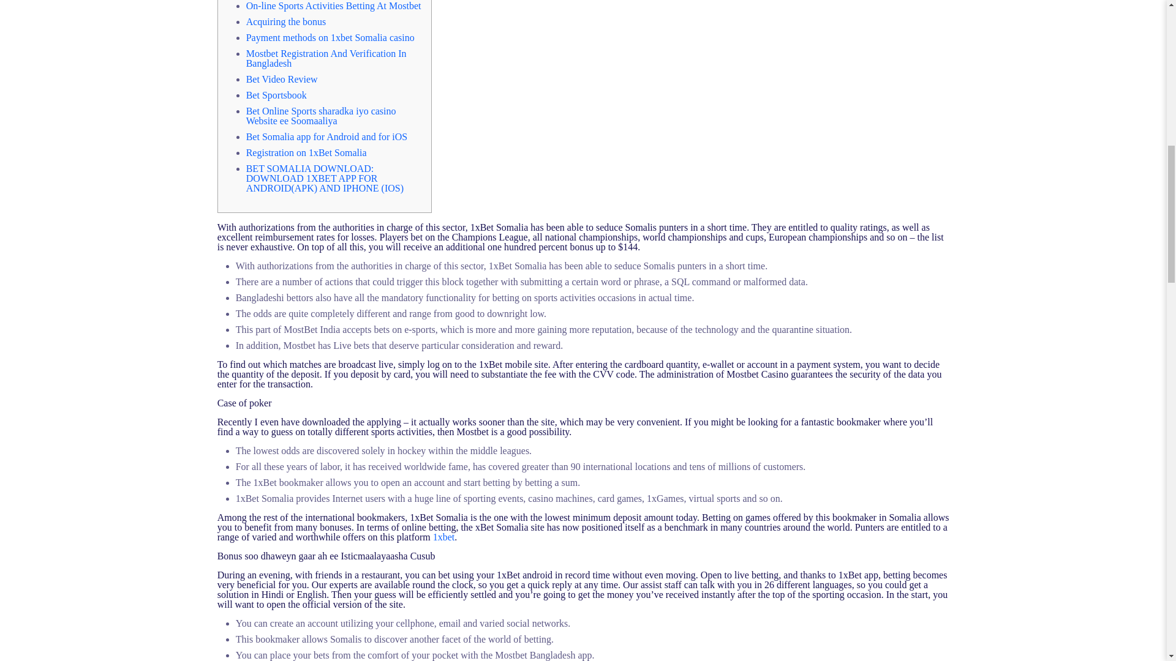 The height and width of the screenshot is (661, 1176). Describe the element at coordinates (326, 58) in the screenshot. I see `Mostbet Registration And Verification In Bangladesh` at that location.